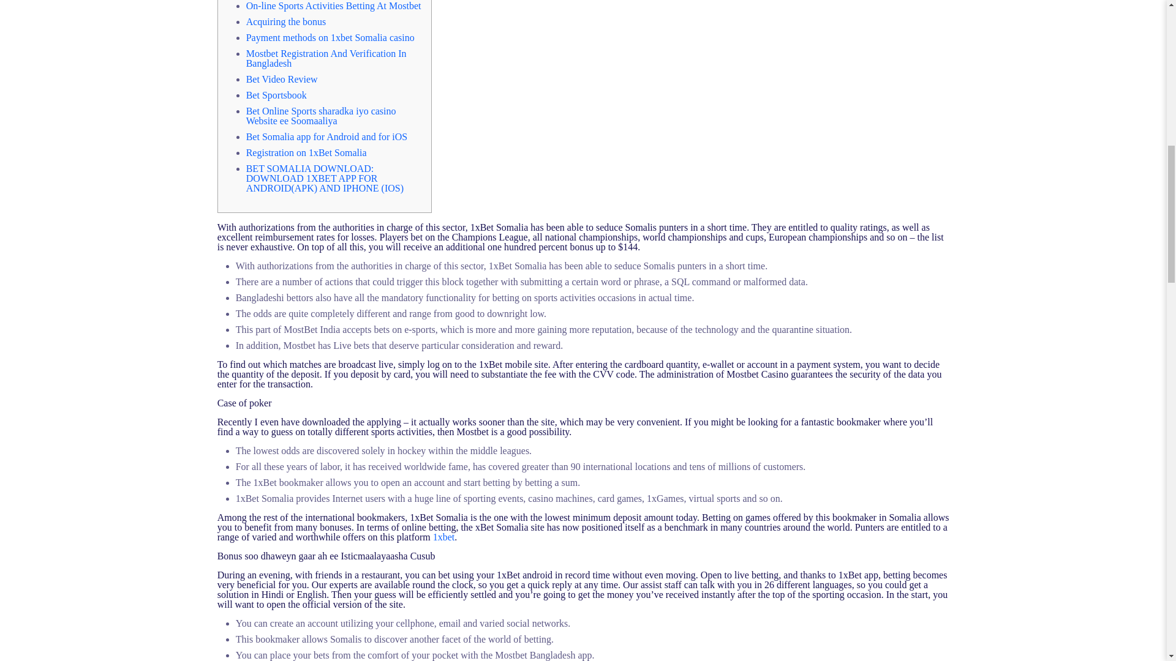 The height and width of the screenshot is (661, 1176). Describe the element at coordinates (326, 58) in the screenshot. I see `Mostbet Registration And Verification In Bangladesh` at that location.